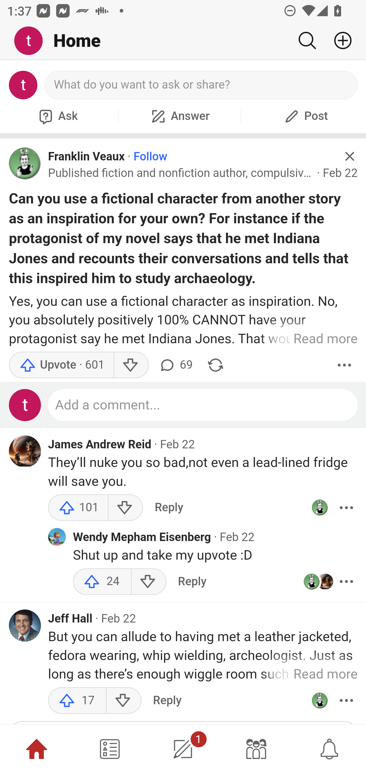 The width and height of the screenshot is (366, 774). Describe the element at coordinates (179, 116) in the screenshot. I see `Answer` at that location.